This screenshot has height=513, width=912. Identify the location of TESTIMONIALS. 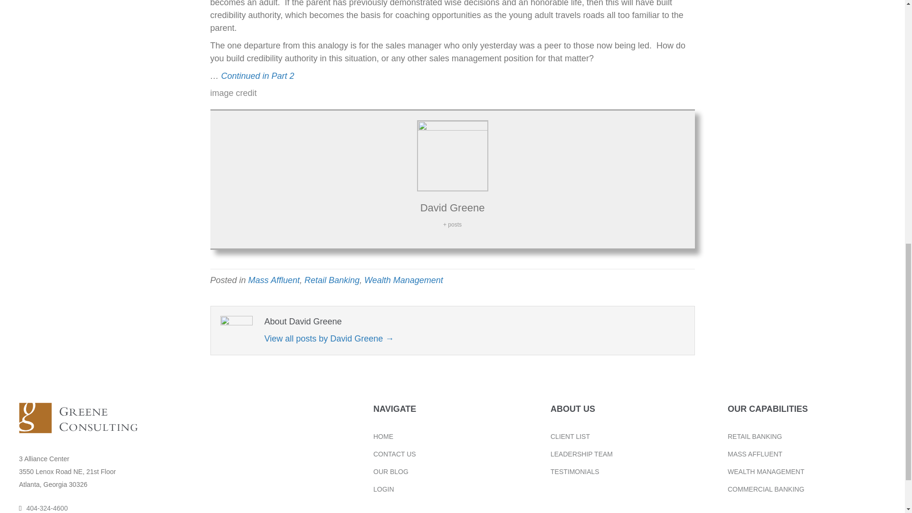
(575, 471).